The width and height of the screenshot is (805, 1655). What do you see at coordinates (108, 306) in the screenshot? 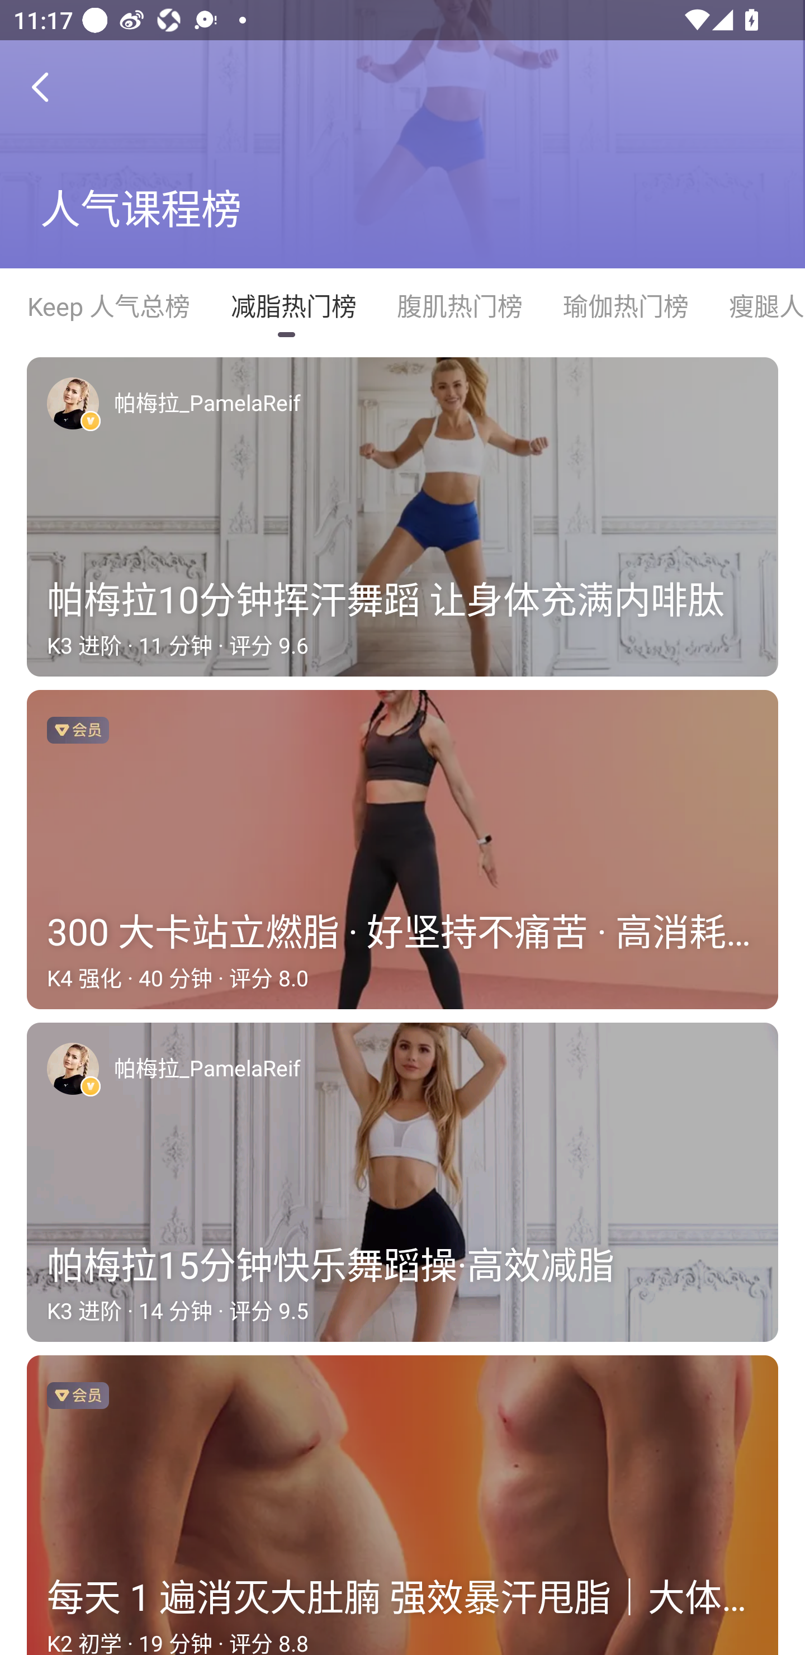
I see `Keep 人气总榜` at bounding box center [108, 306].